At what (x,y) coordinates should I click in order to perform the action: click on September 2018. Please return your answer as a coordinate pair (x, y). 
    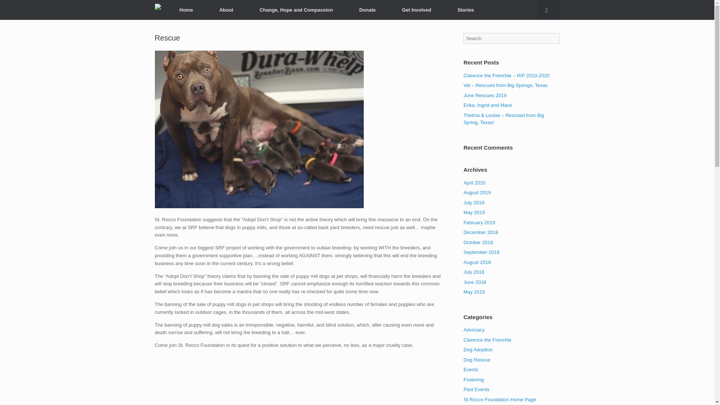
    Looking at the image, I should click on (481, 252).